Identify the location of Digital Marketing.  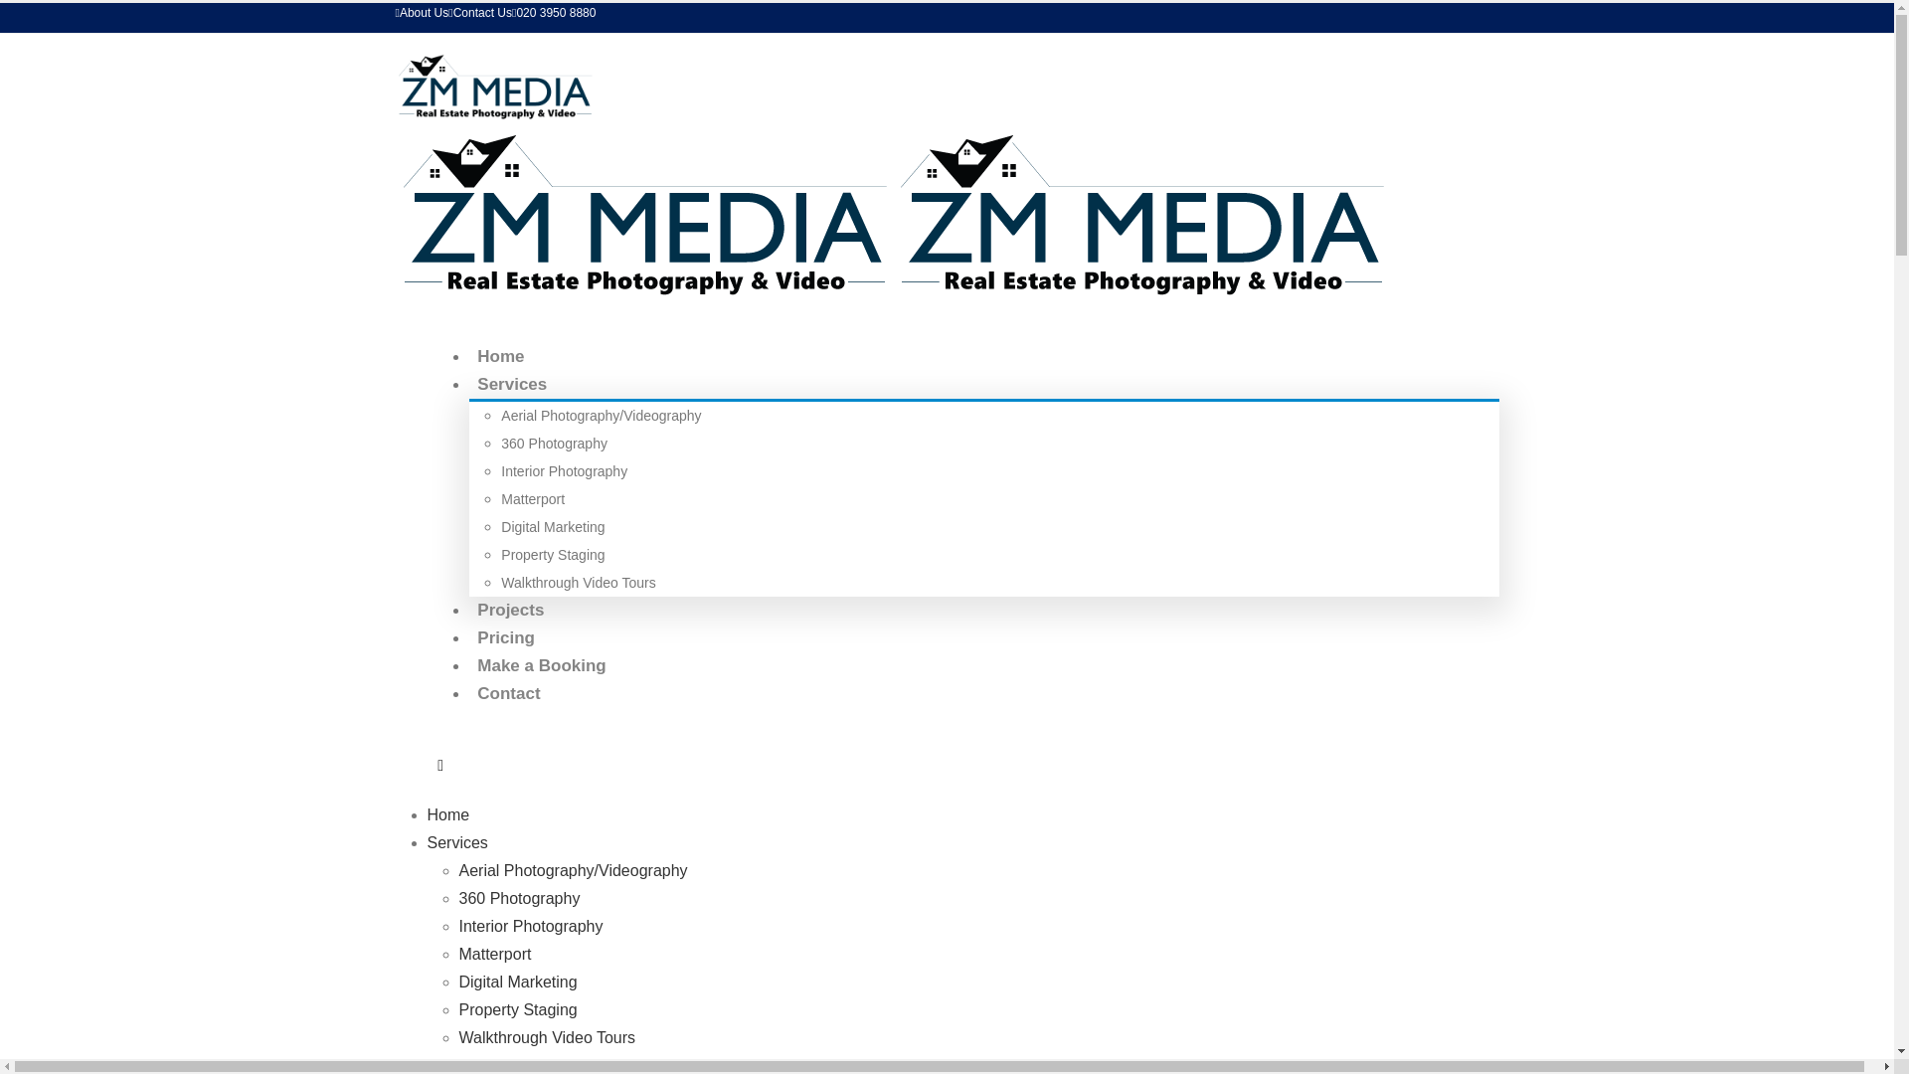
(519, 981).